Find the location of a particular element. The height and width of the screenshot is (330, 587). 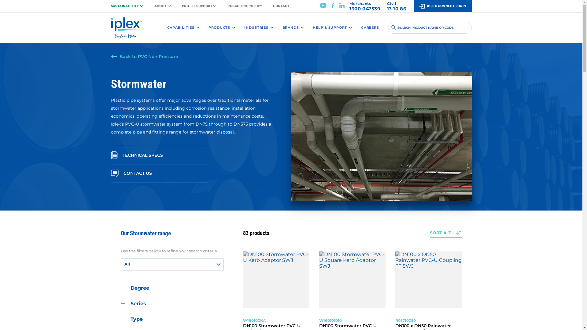

R
Iplex Australia is located at coordinates (126, 31).